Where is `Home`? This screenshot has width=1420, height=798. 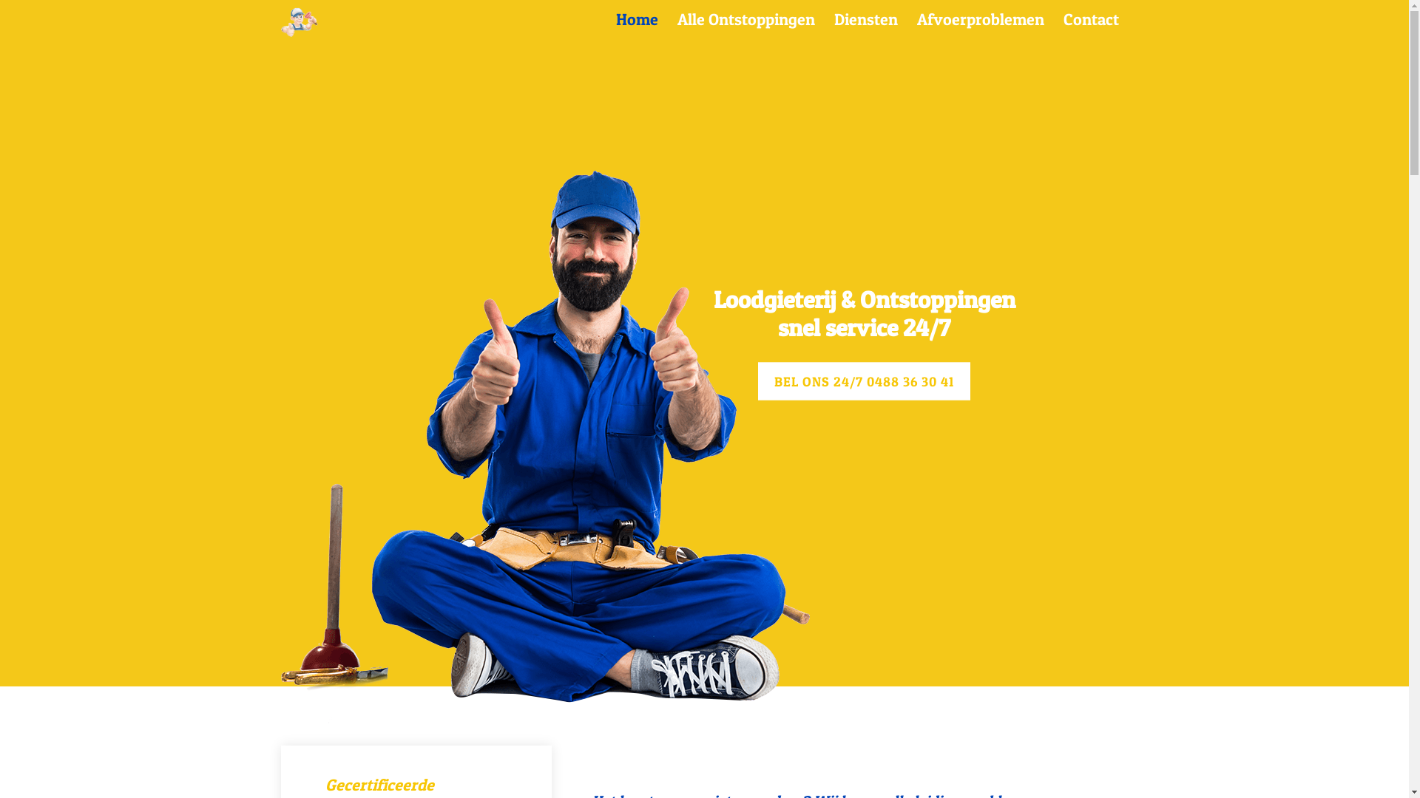
Home is located at coordinates (638, 19).